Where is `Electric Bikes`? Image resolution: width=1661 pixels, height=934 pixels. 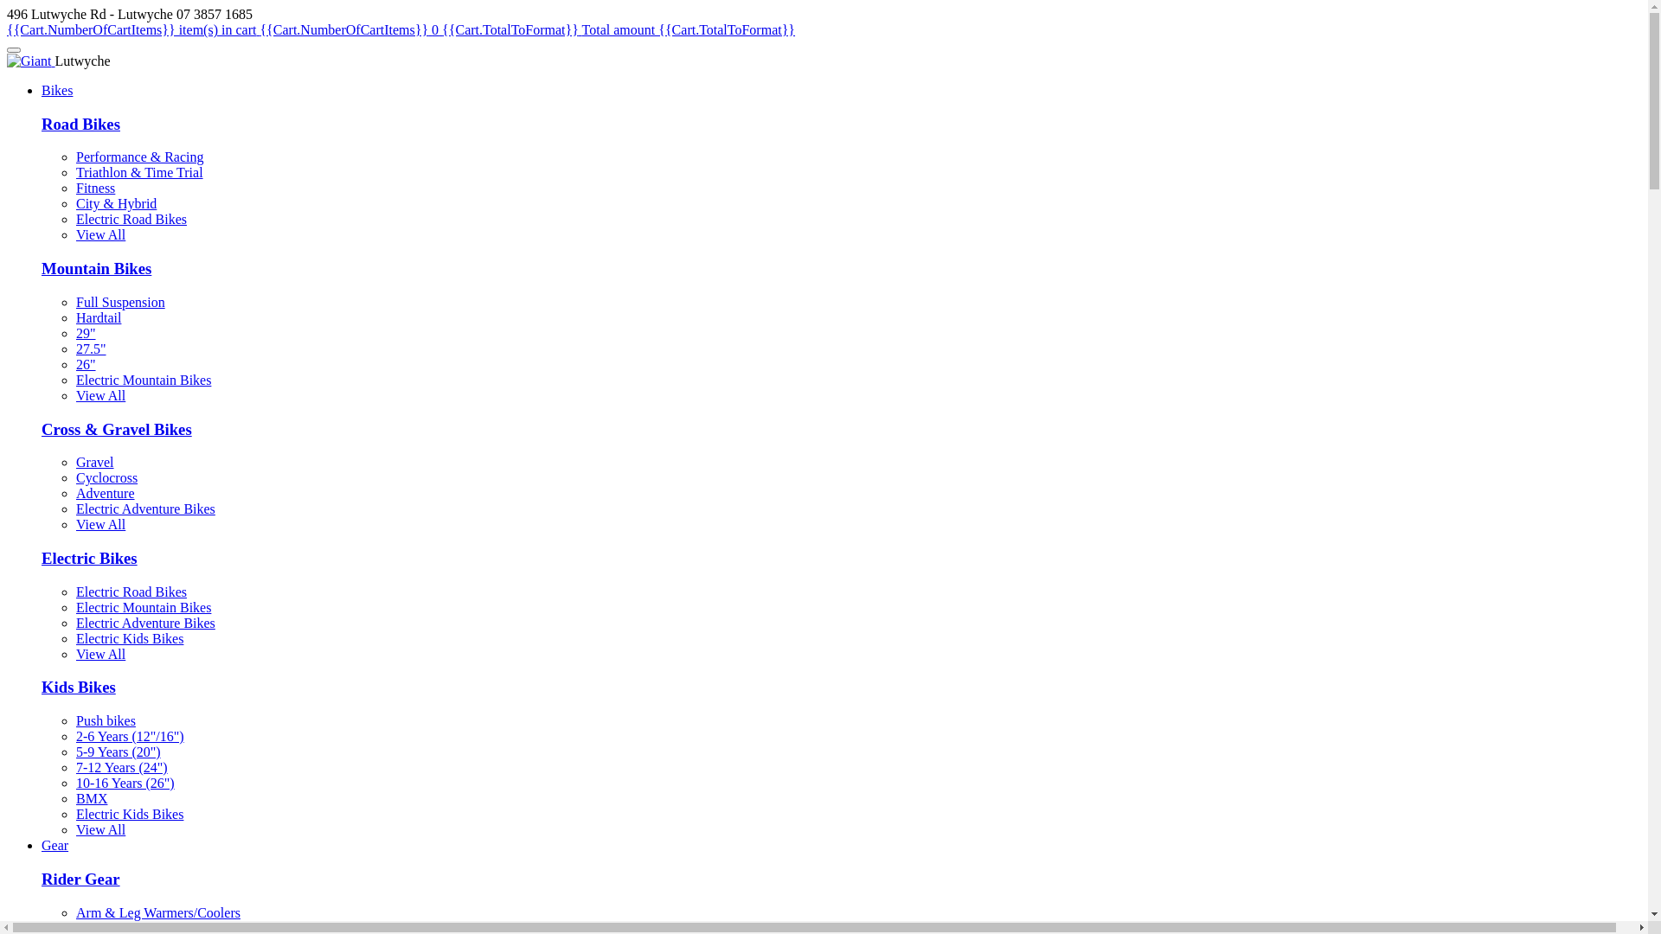
Electric Bikes is located at coordinates (90, 558).